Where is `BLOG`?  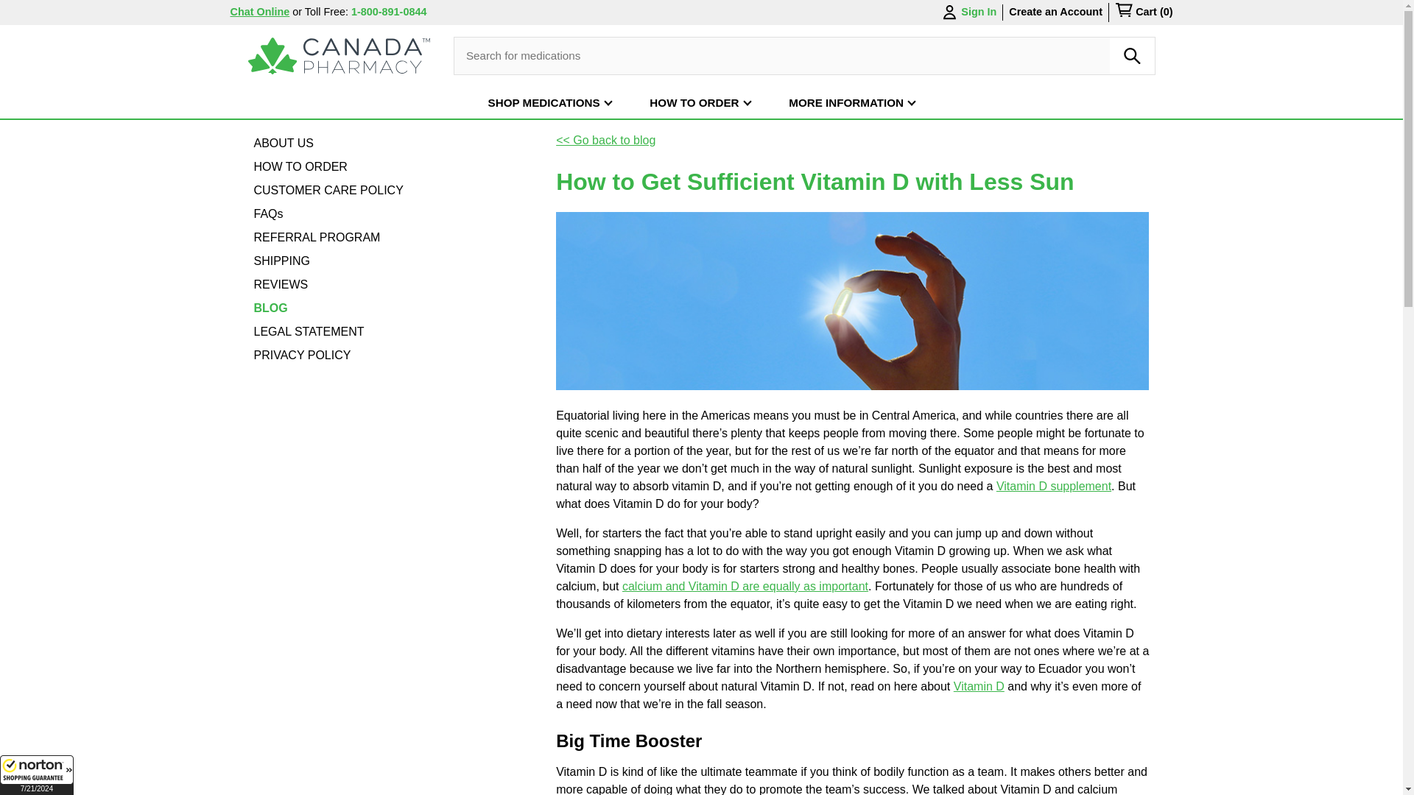 BLOG is located at coordinates (270, 308).